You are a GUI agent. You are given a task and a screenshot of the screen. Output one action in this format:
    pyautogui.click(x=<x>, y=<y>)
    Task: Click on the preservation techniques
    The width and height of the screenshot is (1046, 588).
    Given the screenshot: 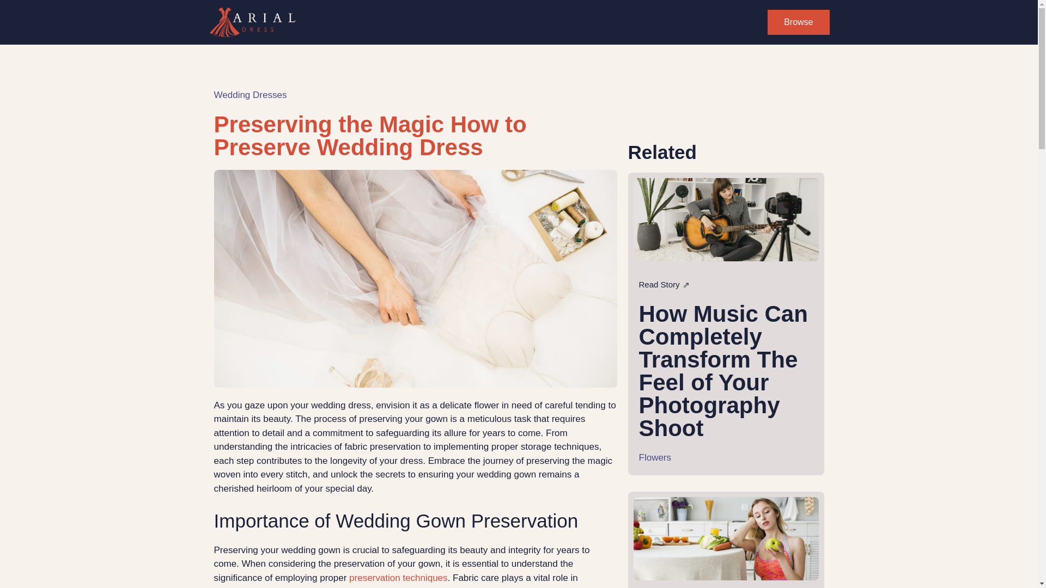 What is the action you would take?
    pyautogui.click(x=398, y=578)
    